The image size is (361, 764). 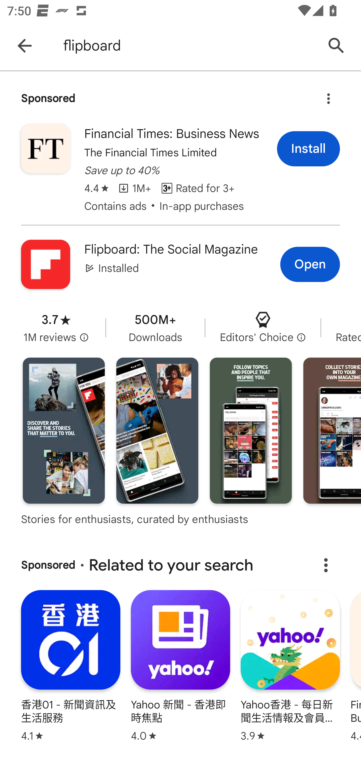 I want to click on Install, so click(x=308, y=148).